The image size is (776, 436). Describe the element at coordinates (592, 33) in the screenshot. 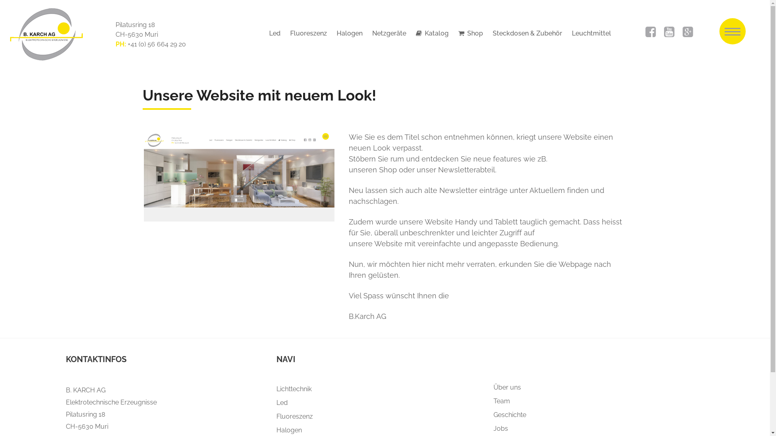

I see `Leuchtmittel` at that location.